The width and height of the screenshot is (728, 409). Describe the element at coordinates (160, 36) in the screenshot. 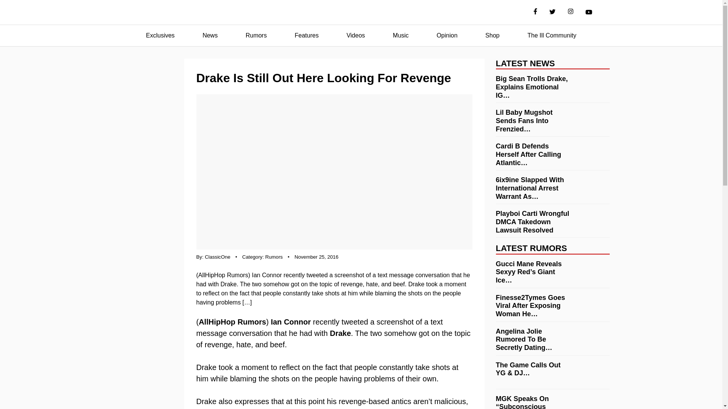

I see `Exclusives` at that location.